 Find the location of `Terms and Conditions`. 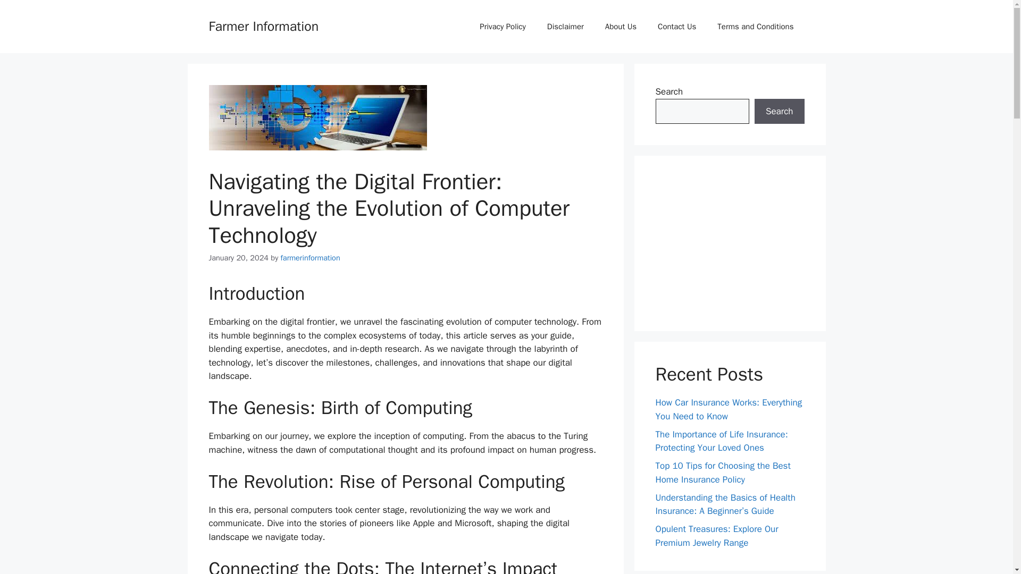

Terms and Conditions is located at coordinates (755, 27).